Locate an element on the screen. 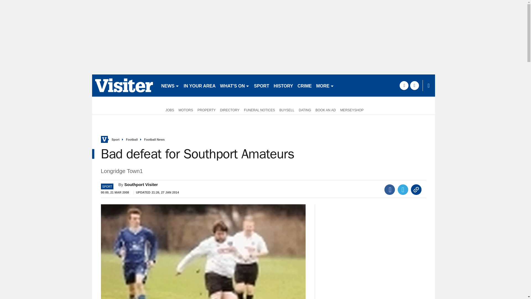  DATING is located at coordinates (305, 110).